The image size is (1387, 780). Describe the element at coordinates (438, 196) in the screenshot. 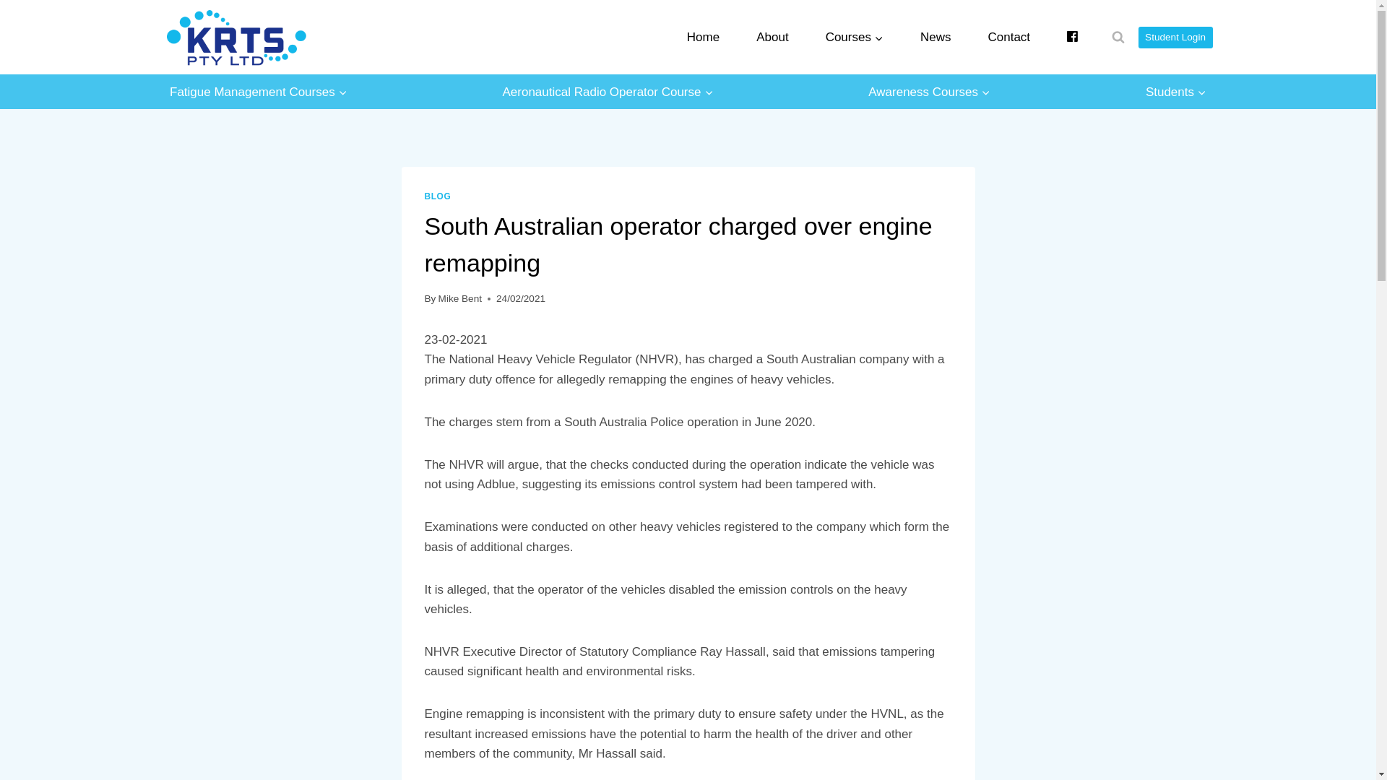

I see `BLOG` at that location.